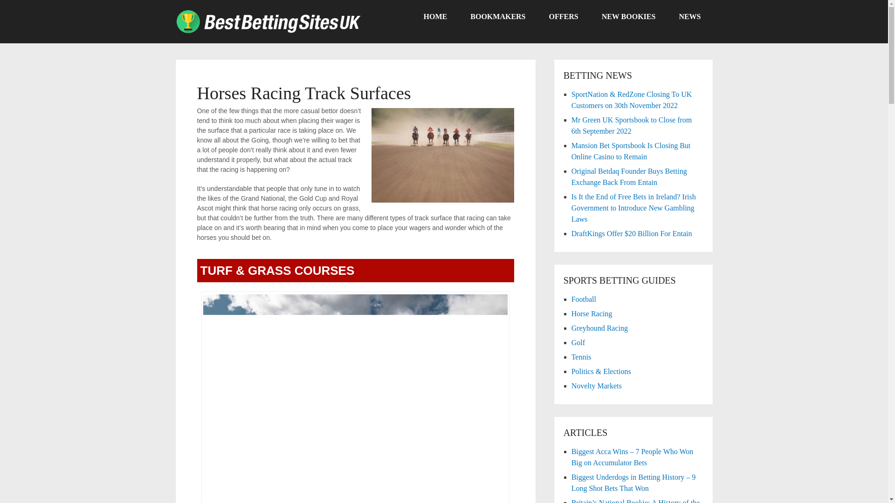 This screenshot has height=503, width=895. I want to click on NEW BOOKIES, so click(628, 17).